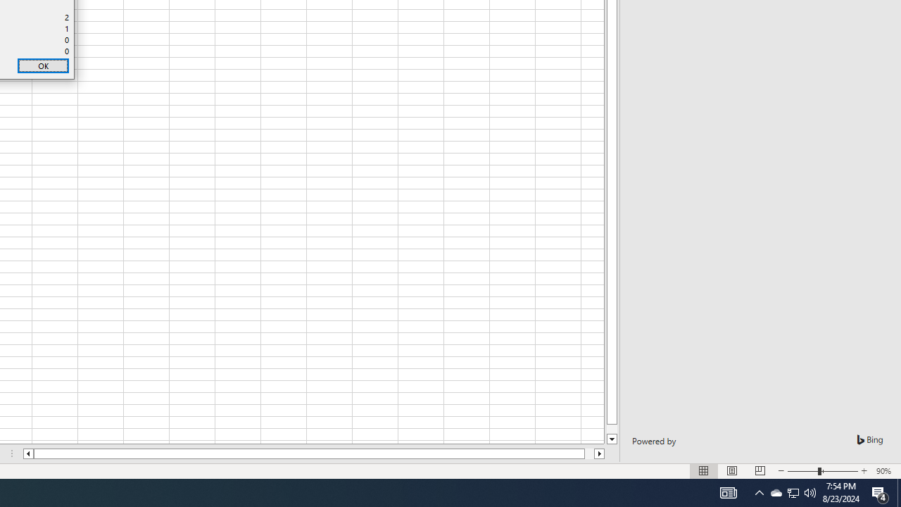 This screenshot has width=901, height=507. Describe the element at coordinates (43, 66) in the screenshot. I see `OK` at that location.